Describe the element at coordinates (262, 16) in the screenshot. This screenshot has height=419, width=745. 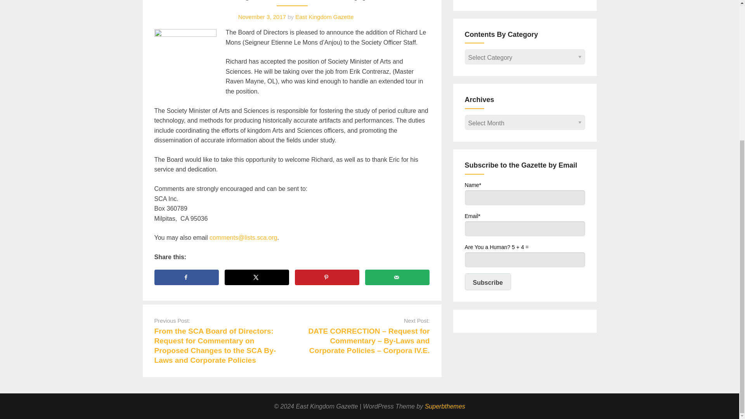
I see `November 3, 2017` at that location.